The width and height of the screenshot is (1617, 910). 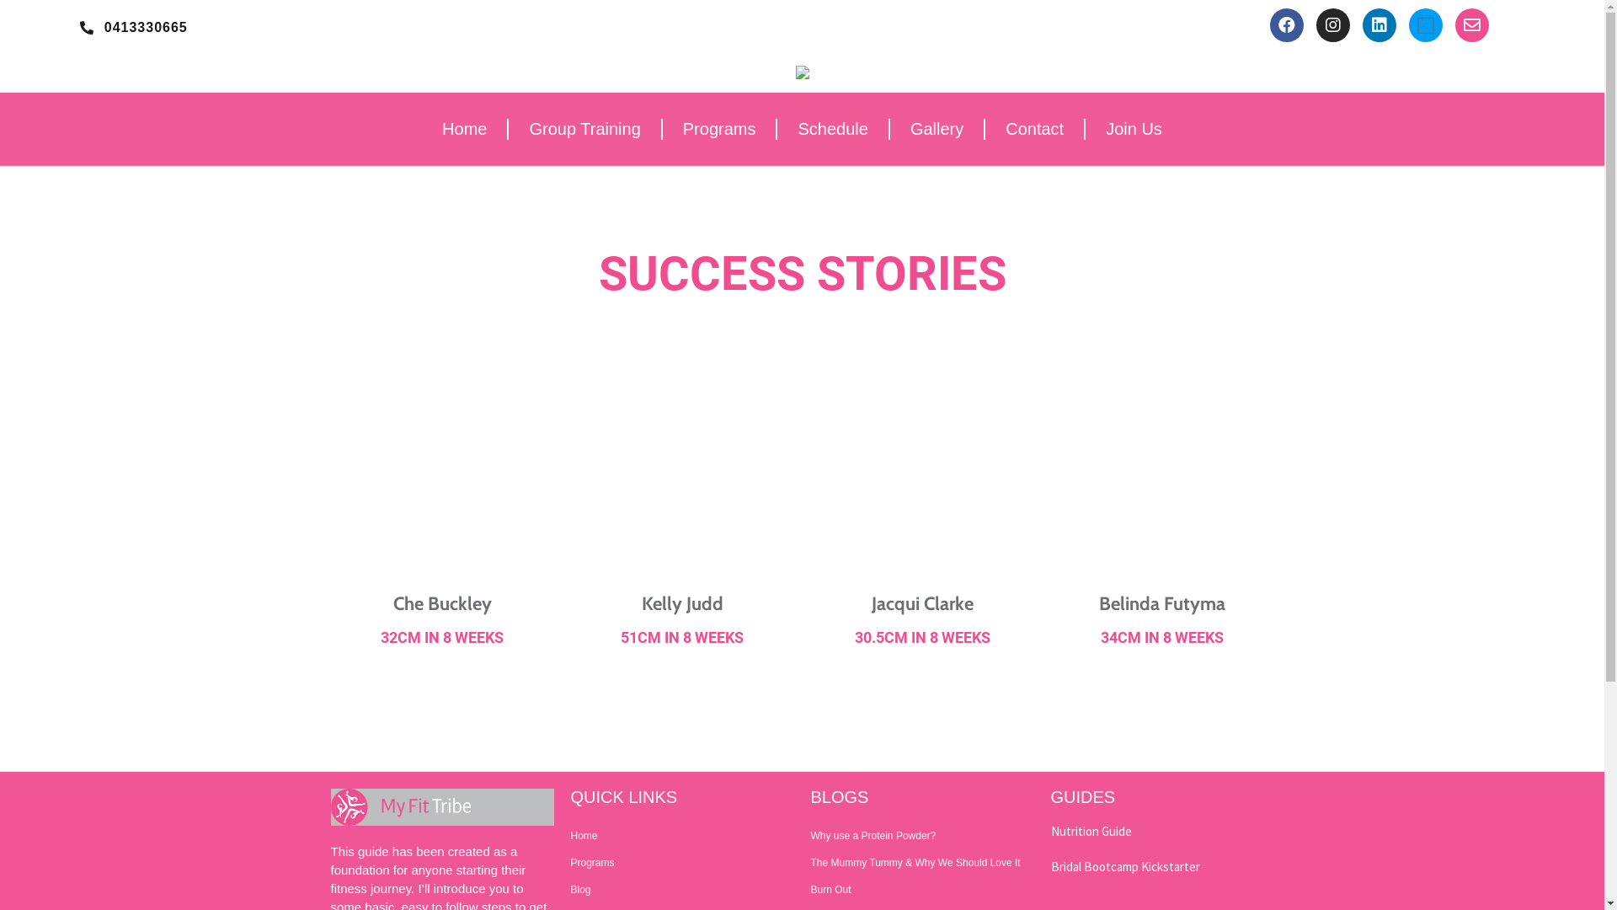 I want to click on MFT_Logo_White_Background-removebg-preview, so click(x=802, y=74).